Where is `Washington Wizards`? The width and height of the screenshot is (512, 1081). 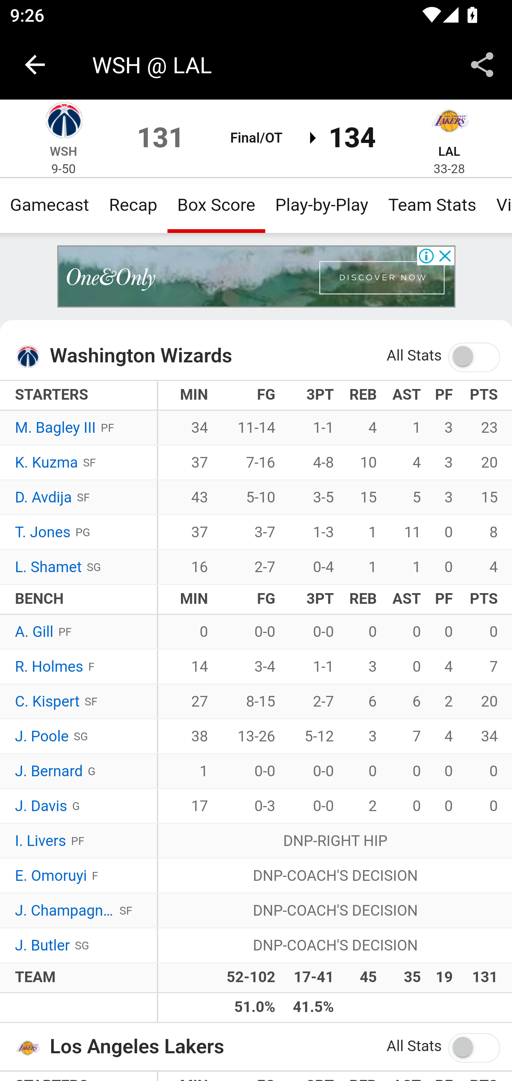
Washington Wizards is located at coordinates (32, 356).